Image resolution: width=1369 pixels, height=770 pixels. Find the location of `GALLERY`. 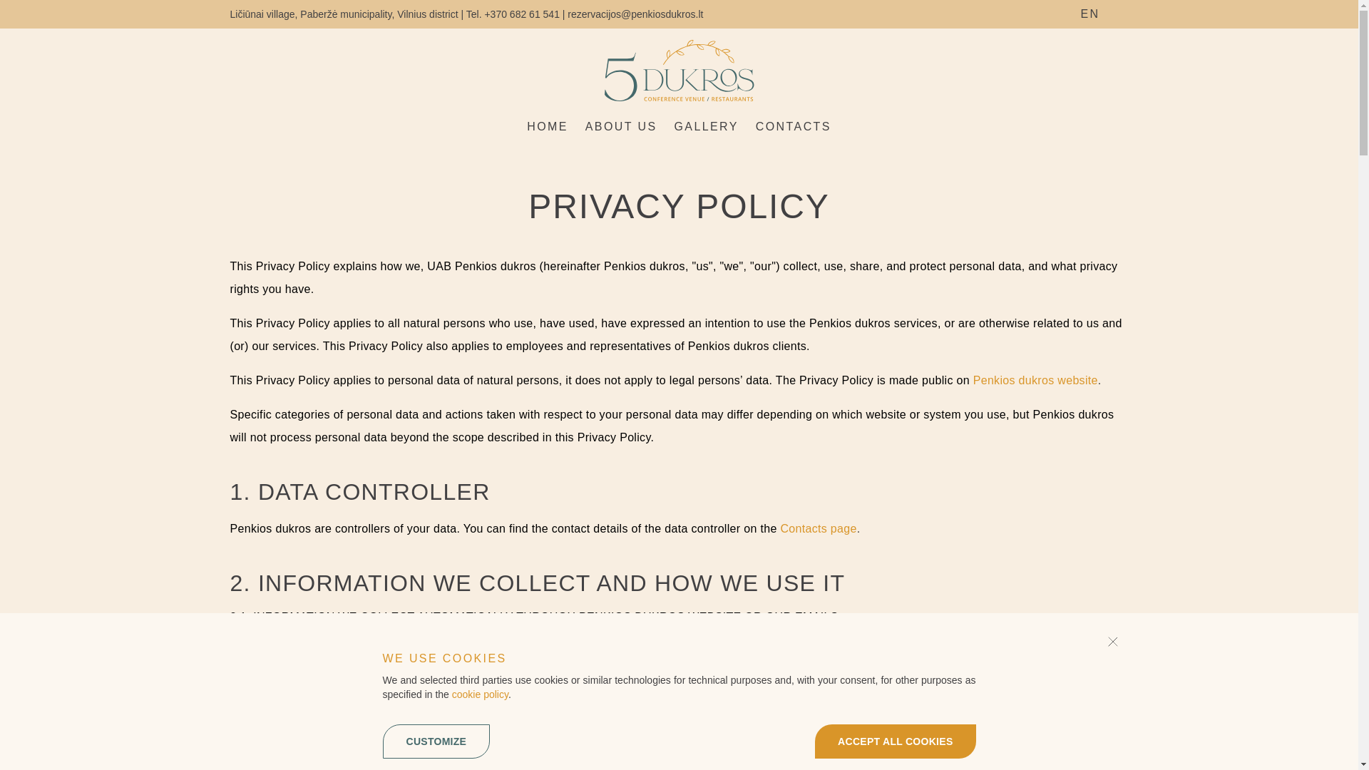

GALLERY is located at coordinates (705, 127).